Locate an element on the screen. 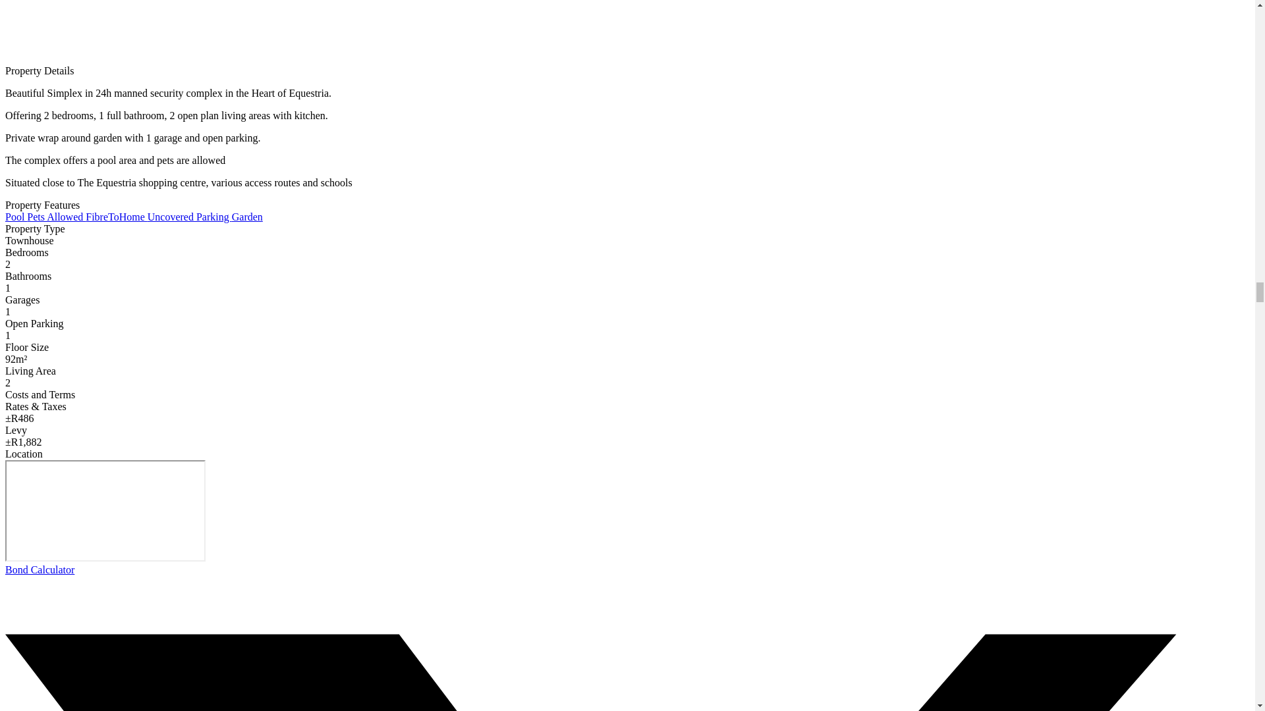  Pool is located at coordinates (16, 217).